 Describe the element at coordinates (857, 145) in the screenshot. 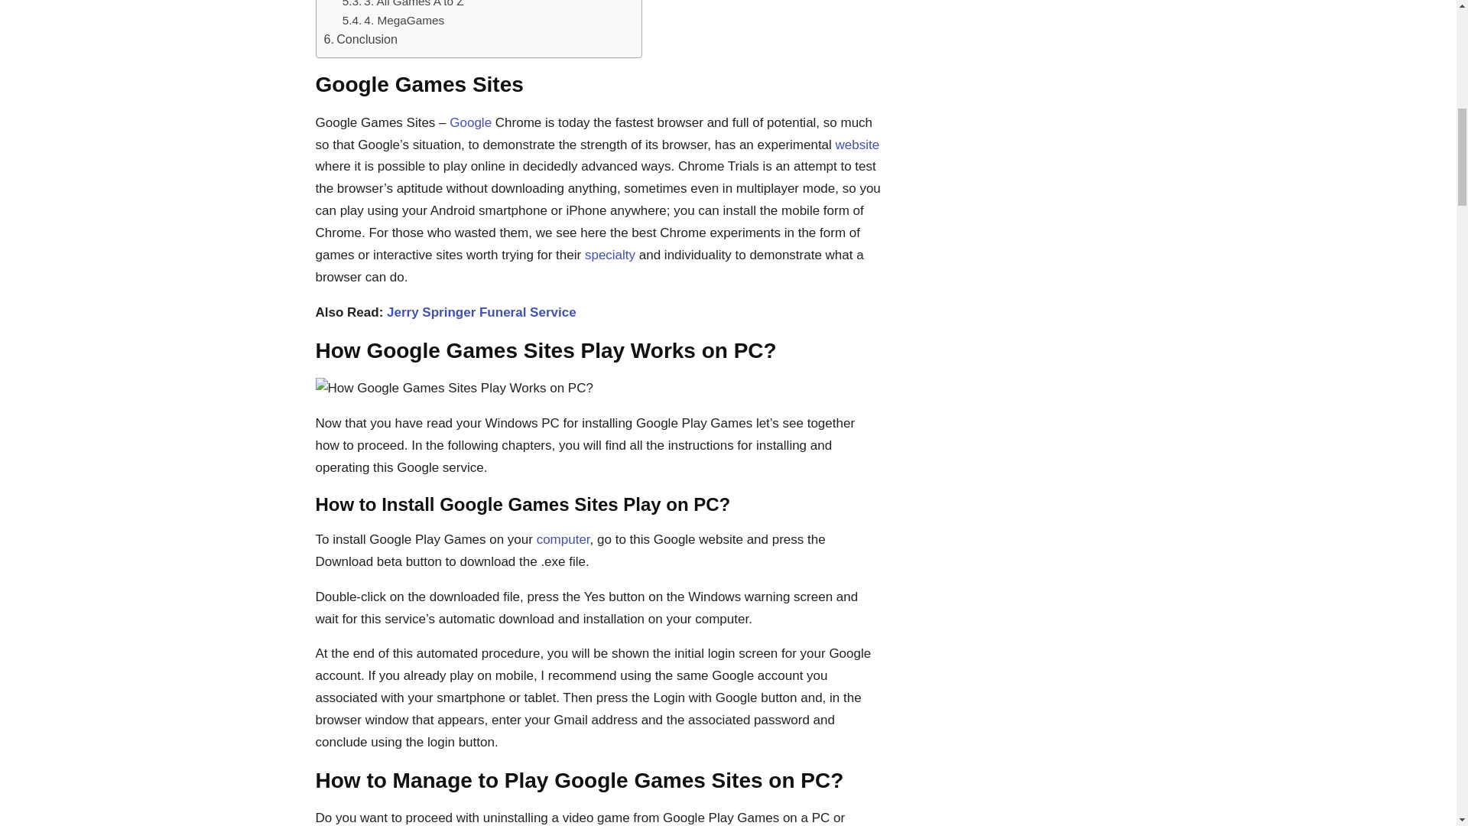

I see `website` at that location.